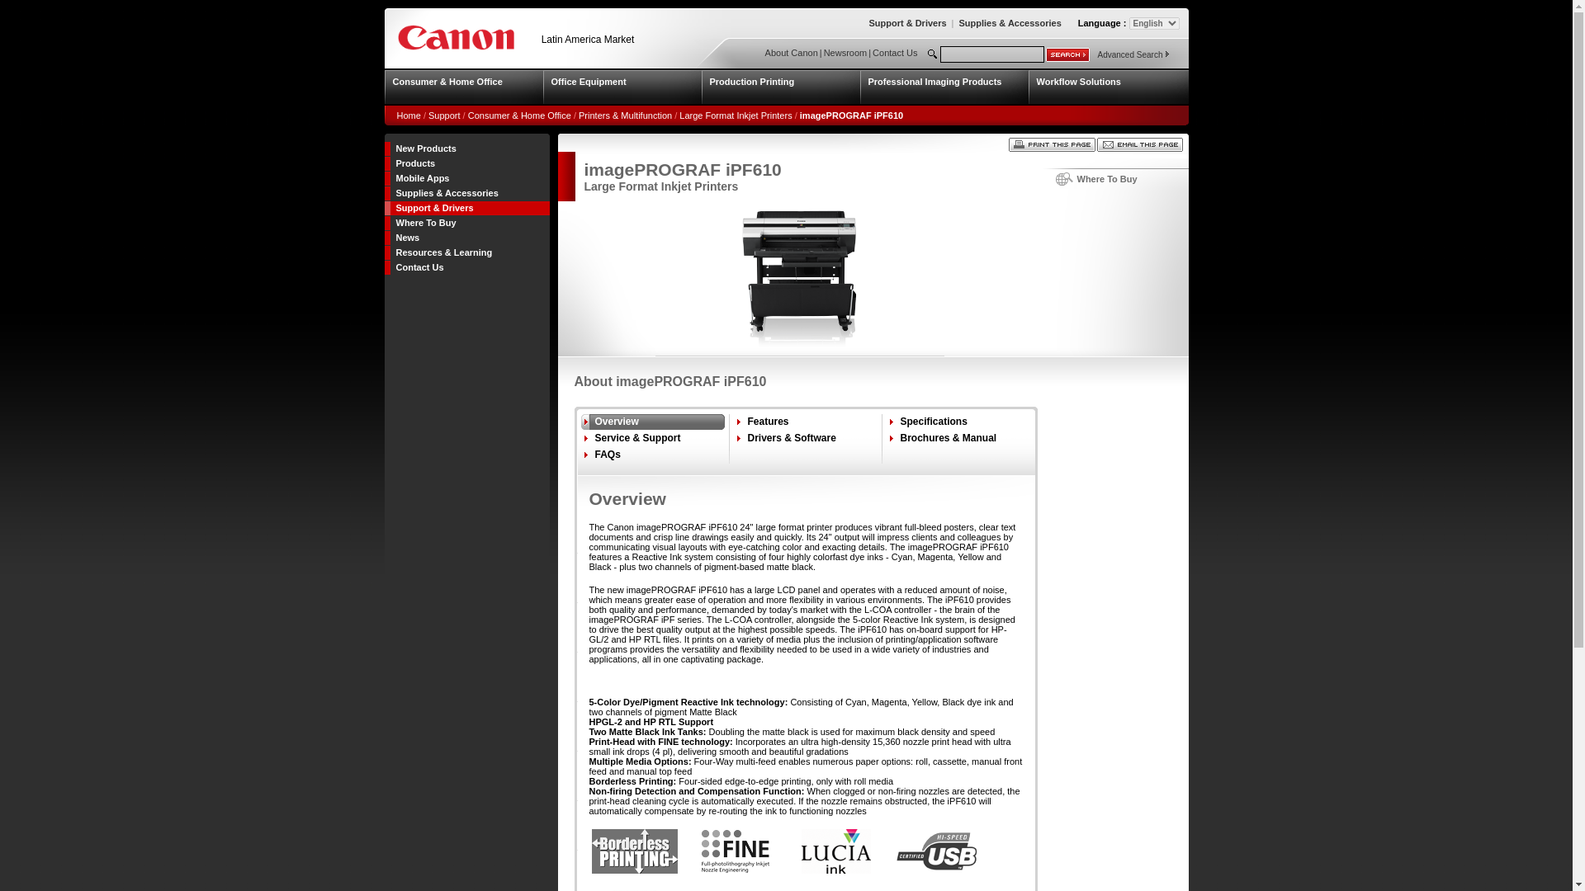 The image size is (1585, 891). I want to click on Certified USB Hi-Speed : Certified Hi-Speed USB, so click(936, 851).